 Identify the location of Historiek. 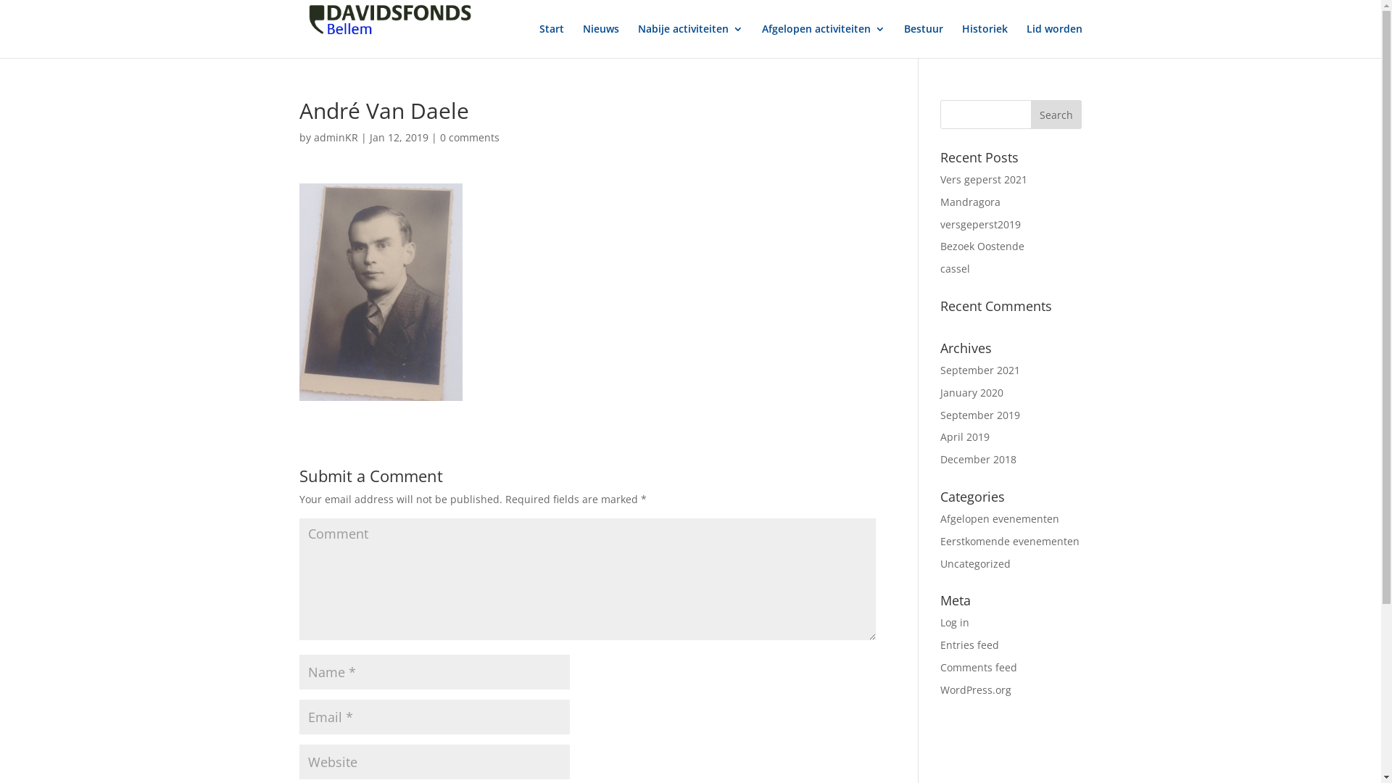
(985, 41).